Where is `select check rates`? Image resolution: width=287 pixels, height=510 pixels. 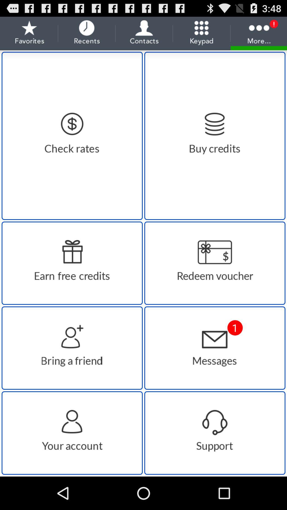
select check rates is located at coordinates (72, 136).